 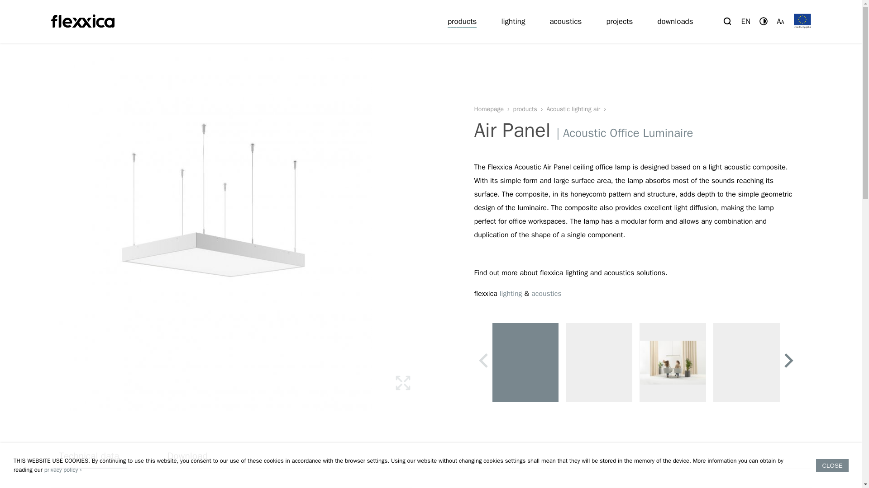 I want to click on Change font size, so click(x=780, y=21).